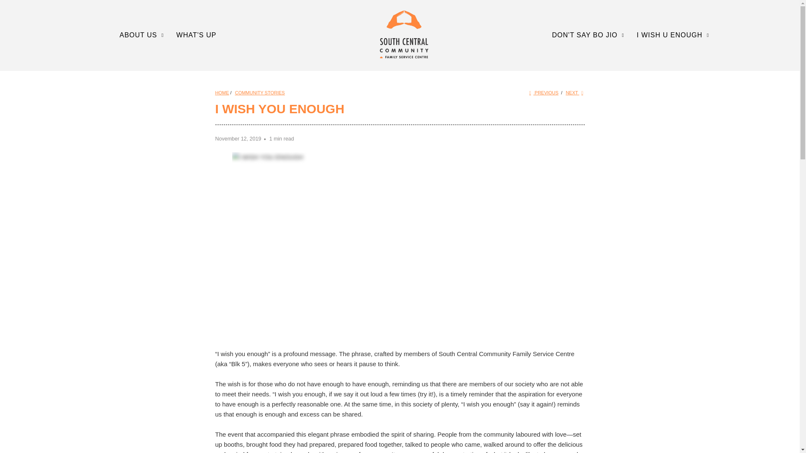  What do you see at coordinates (674, 35) in the screenshot?
I see `I WISH U ENOUGH` at bounding box center [674, 35].